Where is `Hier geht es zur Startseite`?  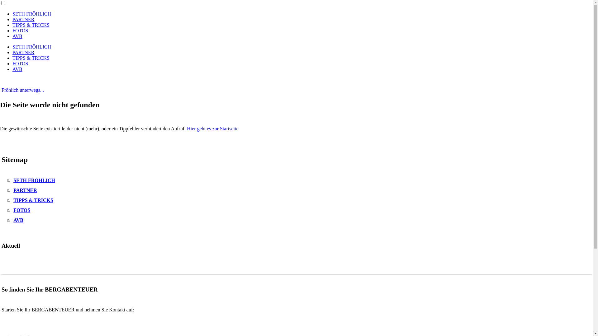 Hier geht es zur Startseite is located at coordinates (212, 129).